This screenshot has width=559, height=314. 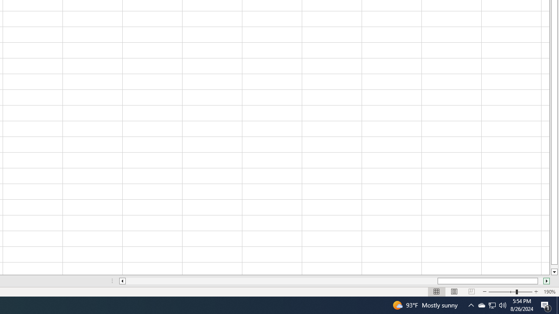 I want to click on Page left, so click(x=282, y=281).